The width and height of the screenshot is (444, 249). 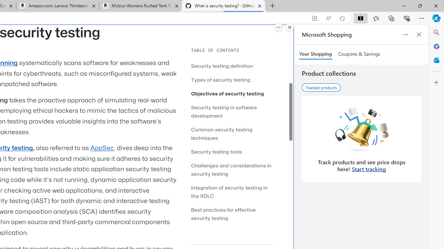 What do you see at coordinates (232, 66) in the screenshot?
I see `Security testing definition` at bounding box center [232, 66].